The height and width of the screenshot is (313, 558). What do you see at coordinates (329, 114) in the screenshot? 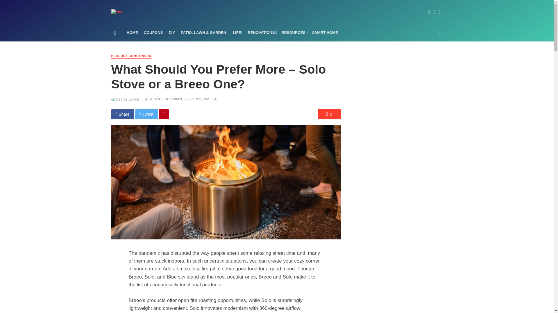
I see `0` at bounding box center [329, 114].